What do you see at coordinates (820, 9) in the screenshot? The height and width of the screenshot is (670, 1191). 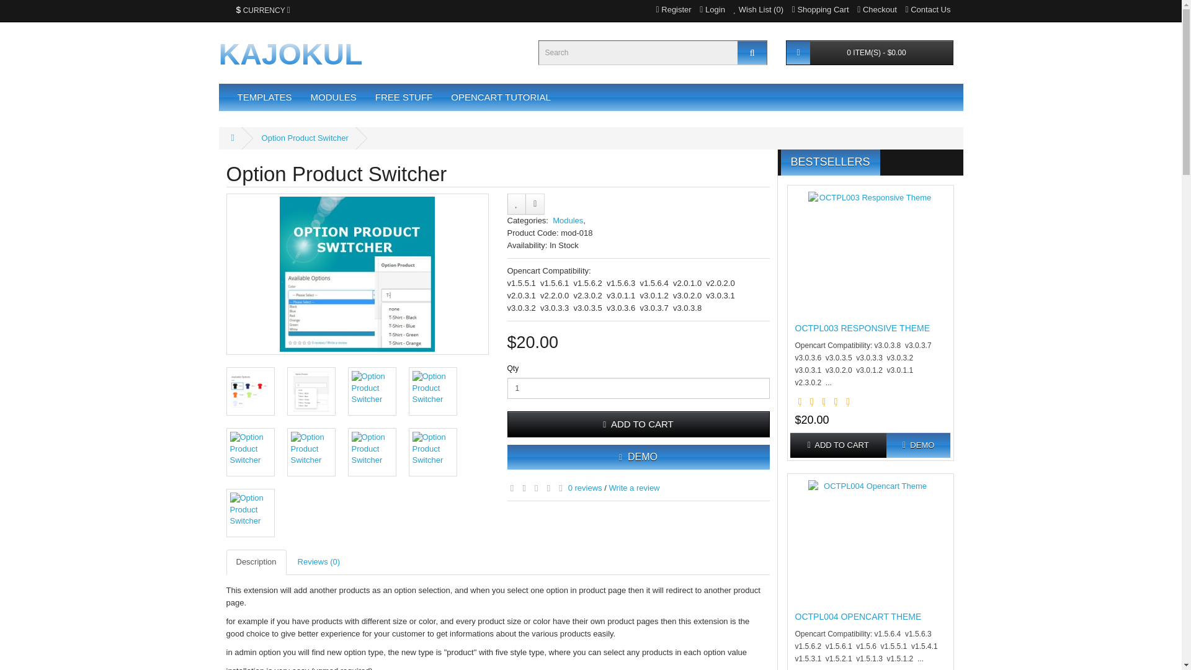 I see `Shopping Cart` at bounding box center [820, 9].